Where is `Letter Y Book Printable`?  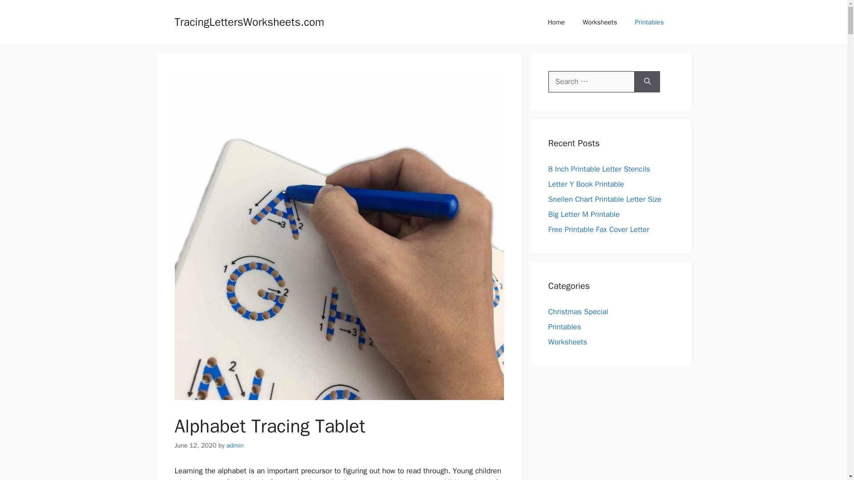
Letter Y Book Printable is located at coordinates (585, 184).